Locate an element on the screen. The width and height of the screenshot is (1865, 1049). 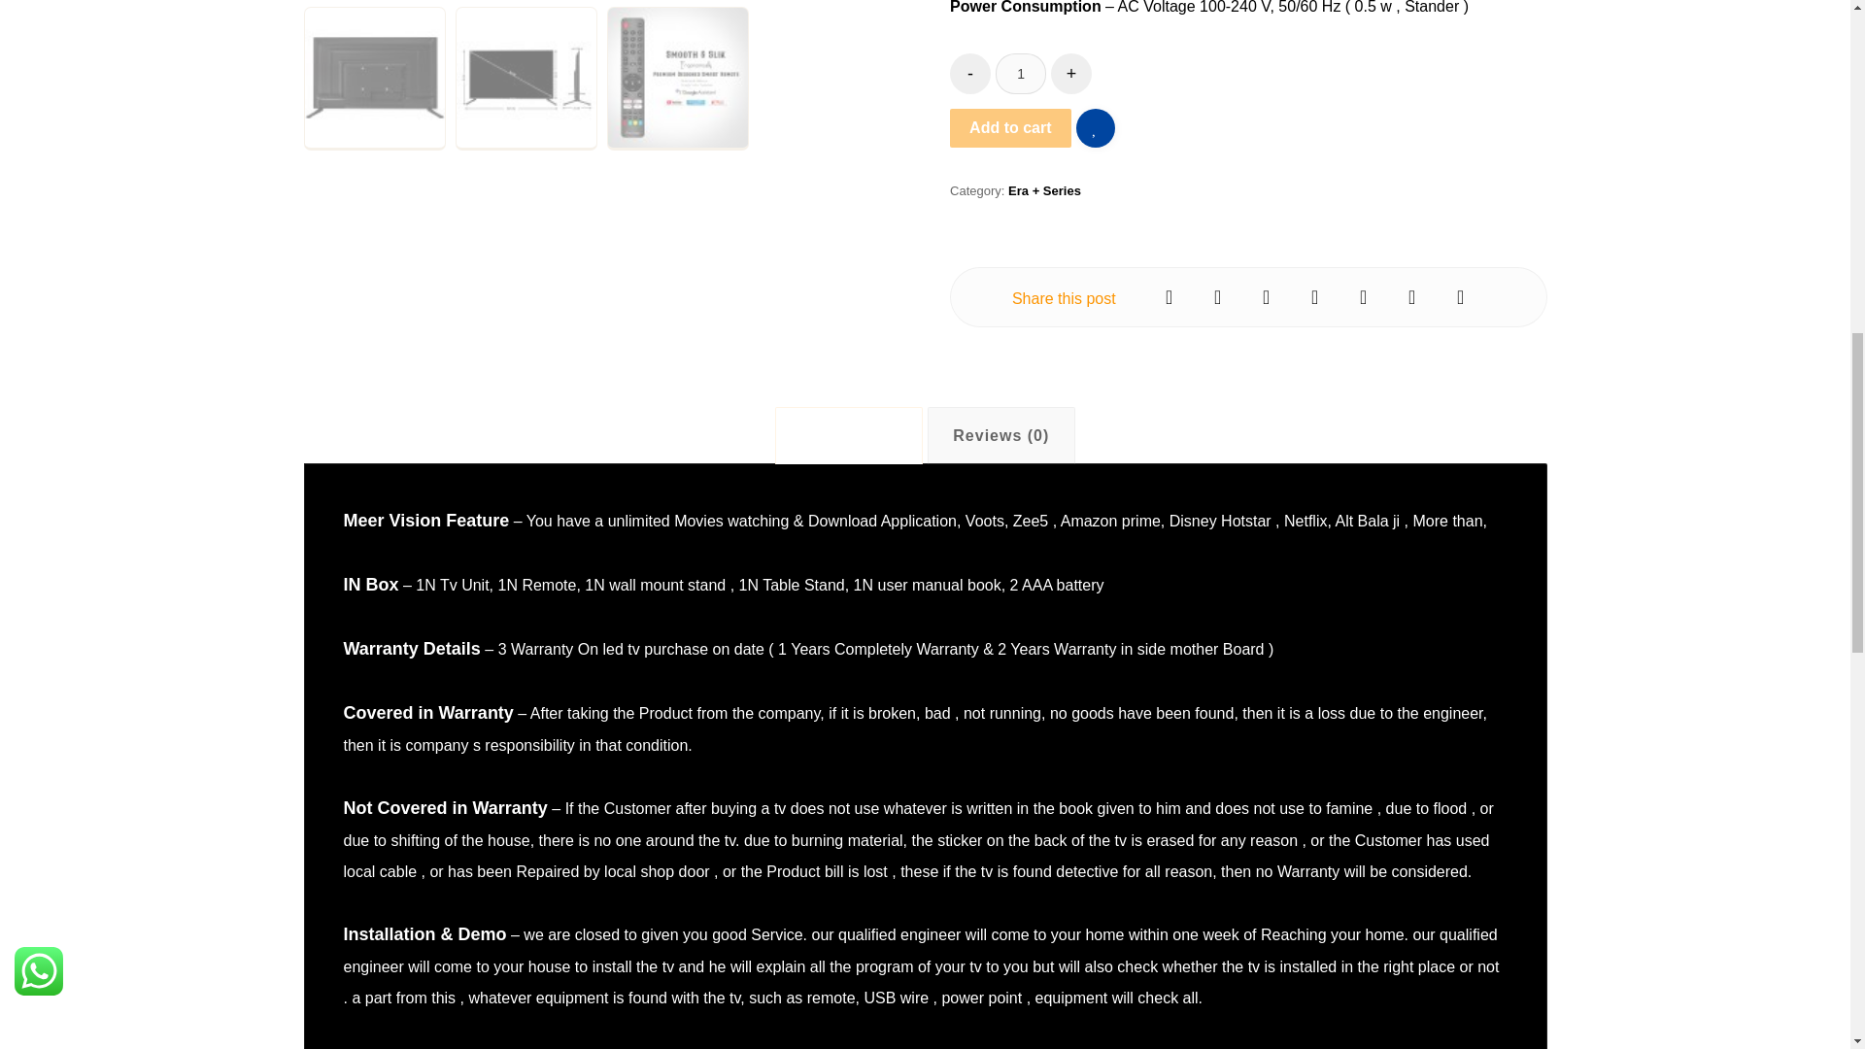
1 is located at coordinates (1021, 74).